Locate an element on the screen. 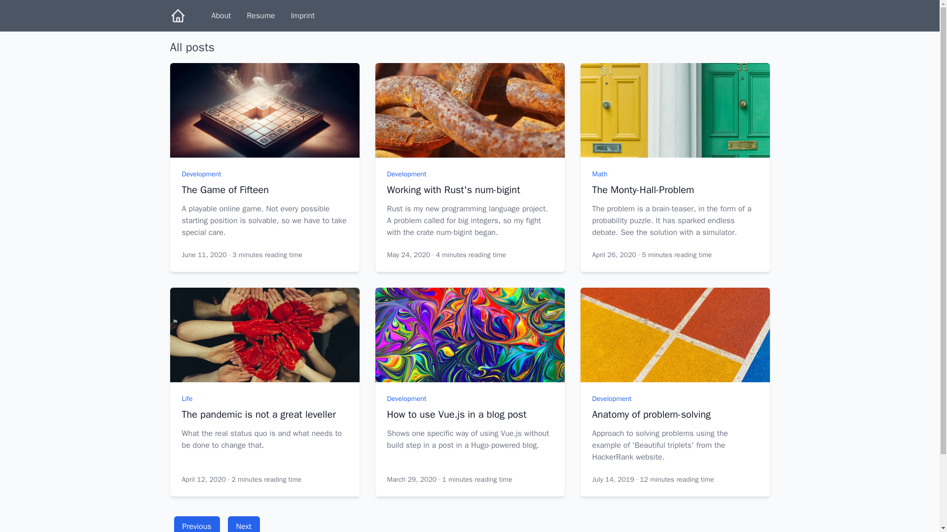 The image size is (947, 532). Imprint is located at coordinates (303, 15).